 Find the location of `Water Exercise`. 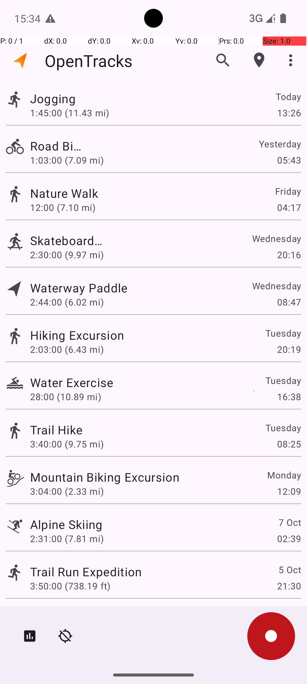

Water Exercise is located at coordinates (72, 382).